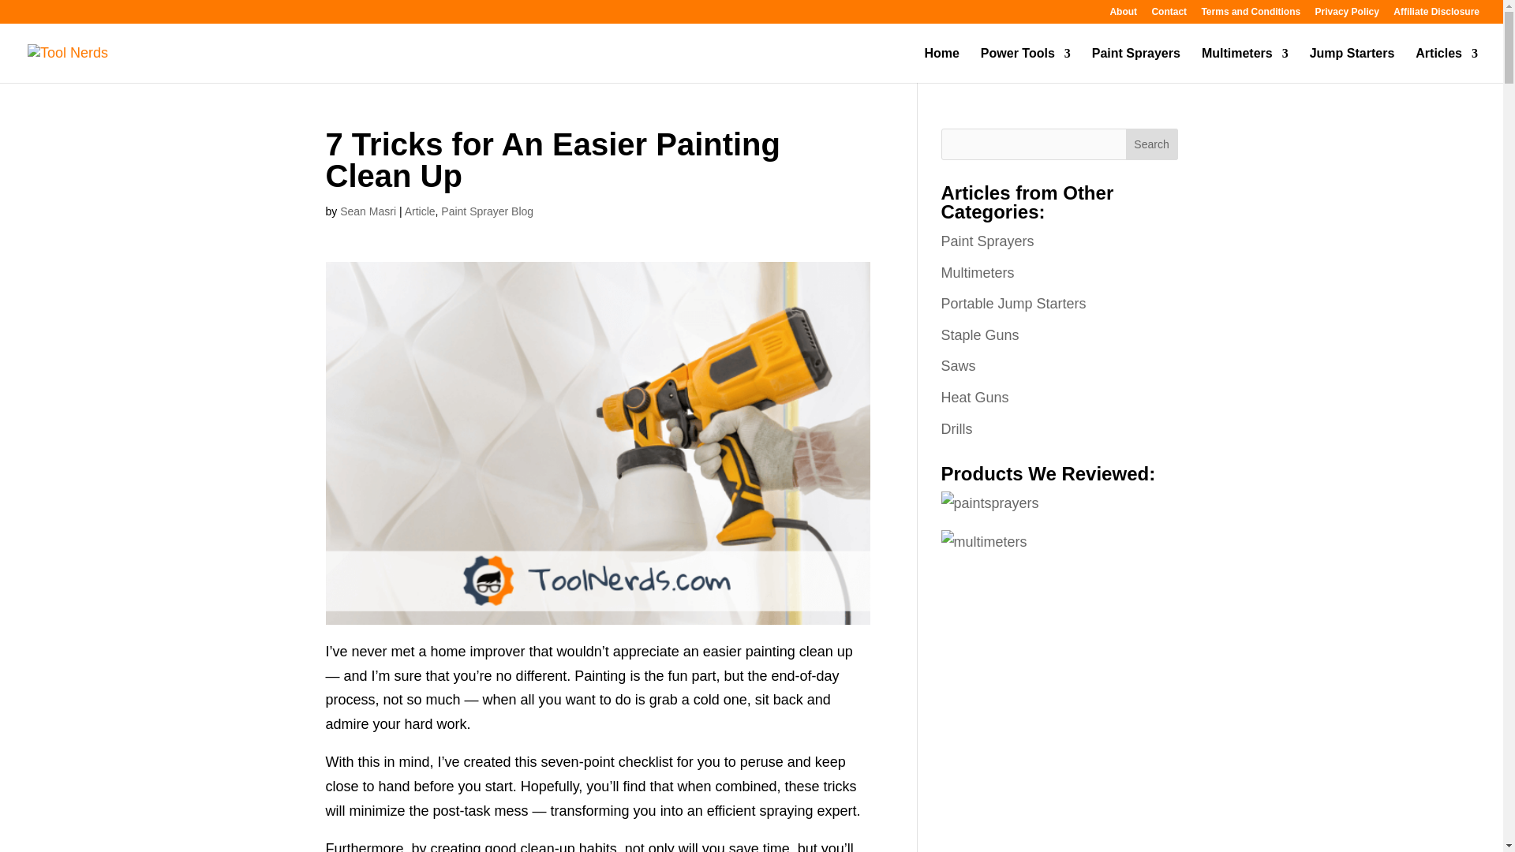 The height and width of the screenshot is (852, 1515). What do you see at coordinates (941, 65) in the screenshot?
I see `Home` at bounding box center [941, 65].